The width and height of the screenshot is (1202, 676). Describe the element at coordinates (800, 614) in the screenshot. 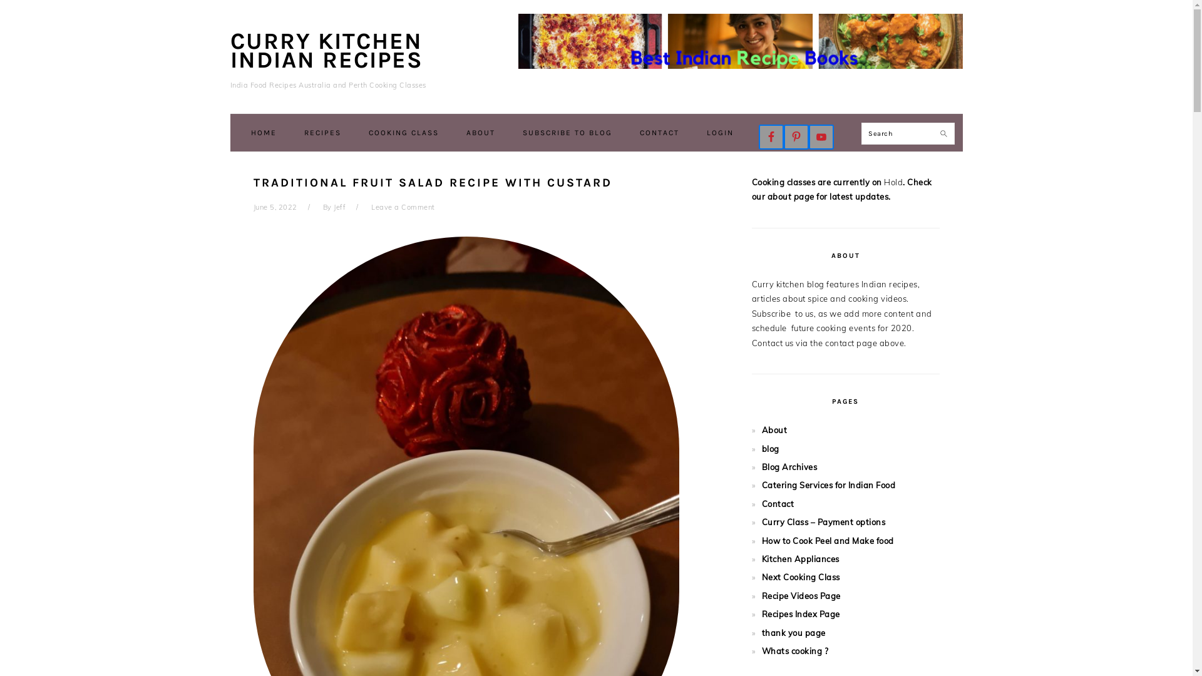

I see `Recipes Index Page` at that location.